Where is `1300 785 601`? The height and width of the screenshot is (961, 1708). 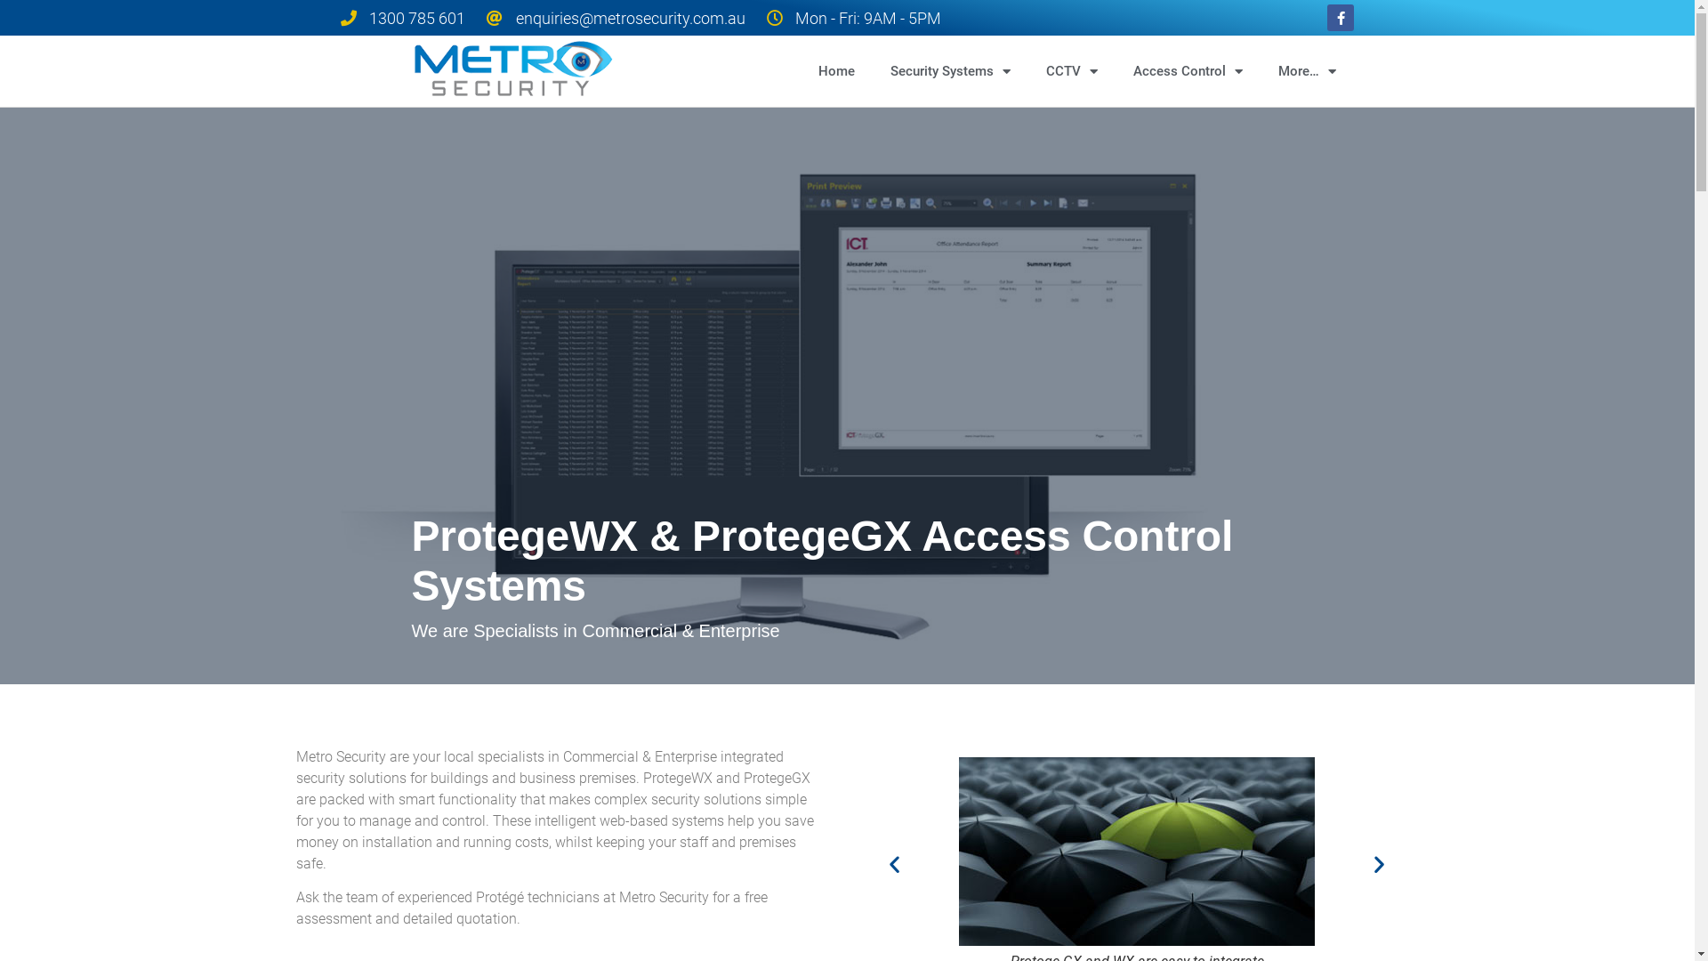 1300 785 601 is located at coordinates (402, 18).